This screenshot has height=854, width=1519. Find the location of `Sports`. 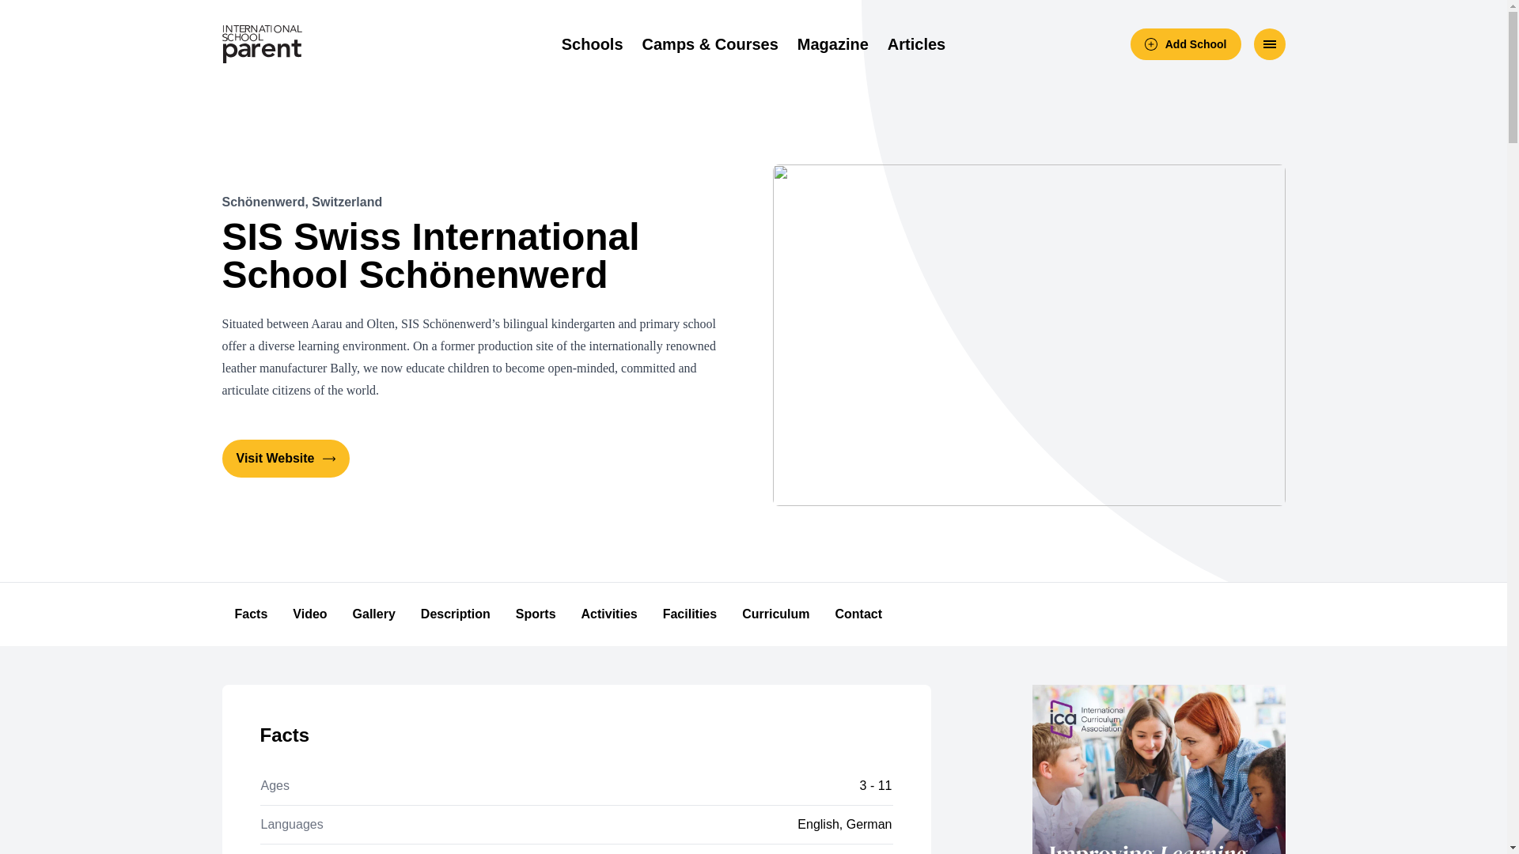

Sports is located at coordinates (535, 614).